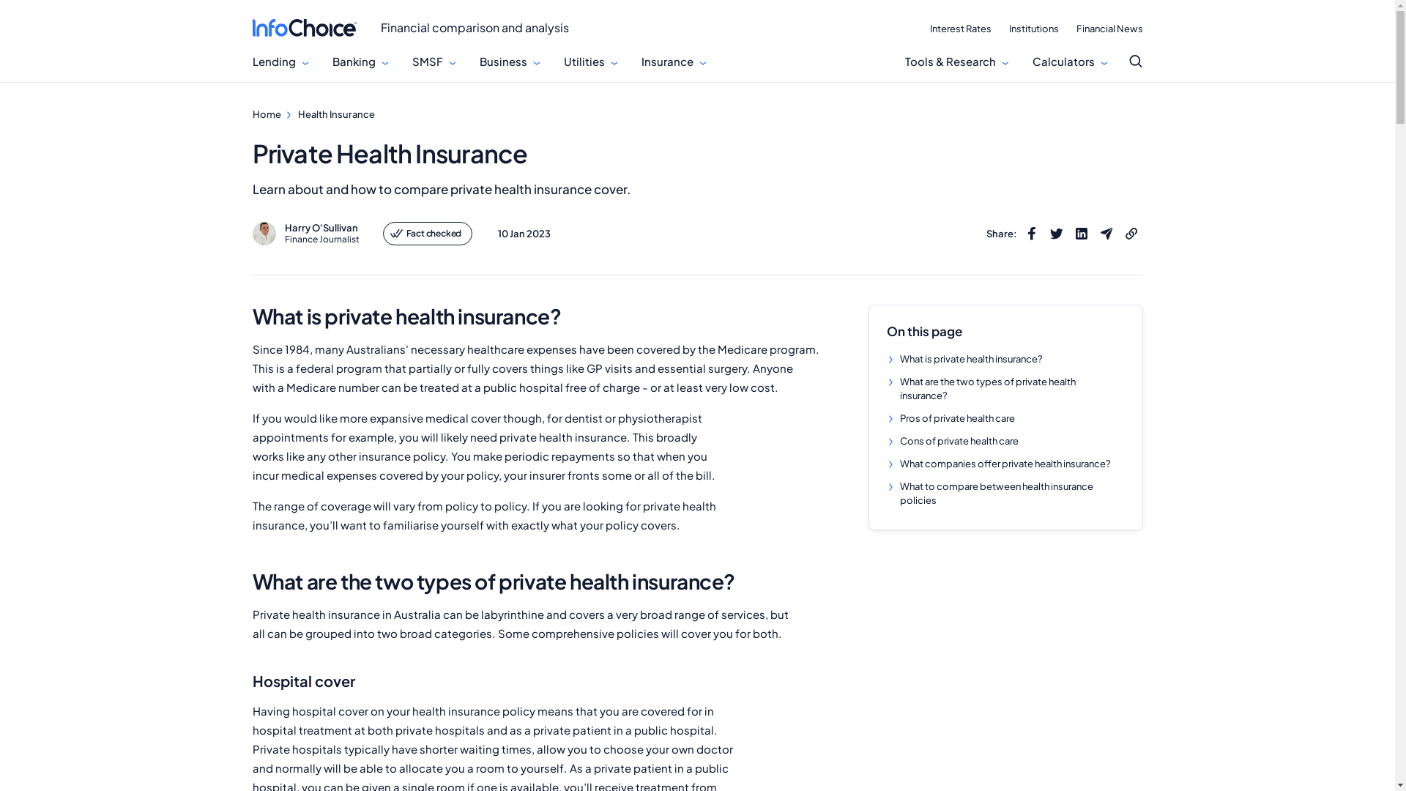 This screenshot has width=1406, height=791. I want to click on What is private health insurance?, so click(971, 359).